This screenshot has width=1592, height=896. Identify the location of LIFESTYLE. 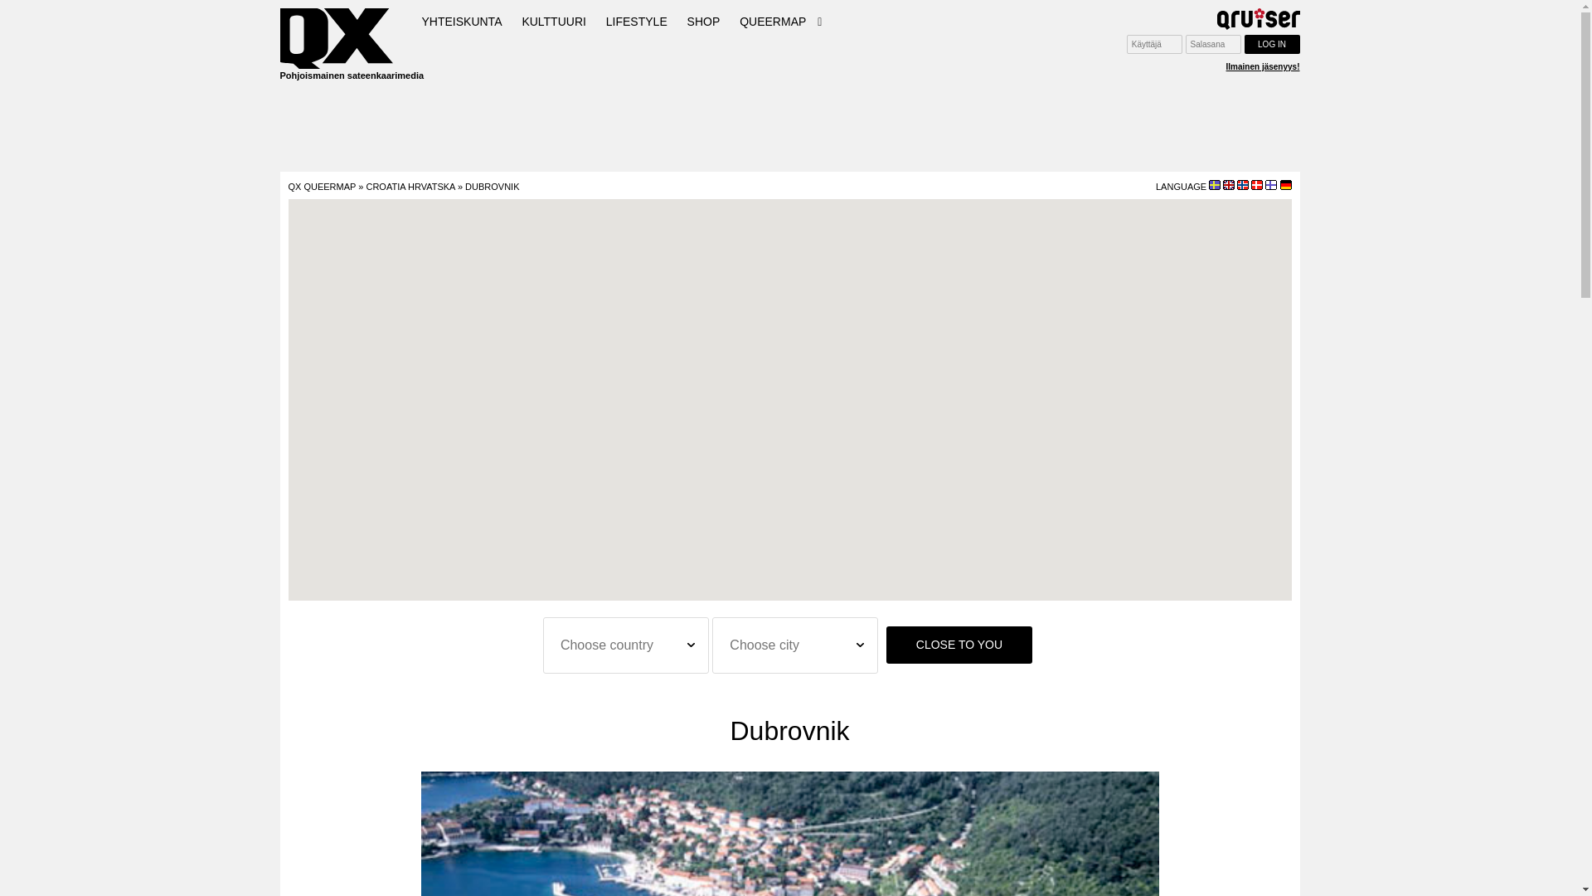
(637, 22).